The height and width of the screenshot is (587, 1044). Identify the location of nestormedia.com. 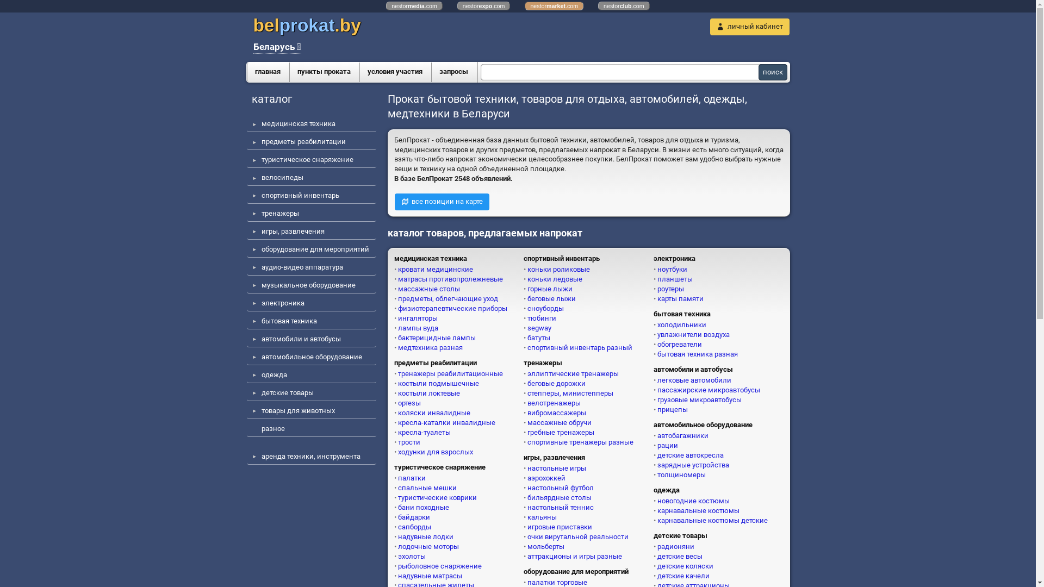
(414, 6).